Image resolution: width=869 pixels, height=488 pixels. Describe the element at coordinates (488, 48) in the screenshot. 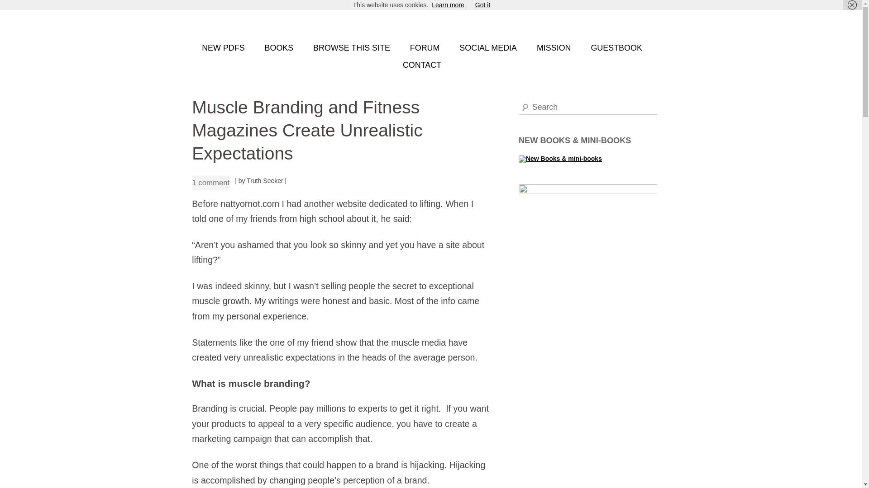

I see `SOCIAL MEDIA` at that location.